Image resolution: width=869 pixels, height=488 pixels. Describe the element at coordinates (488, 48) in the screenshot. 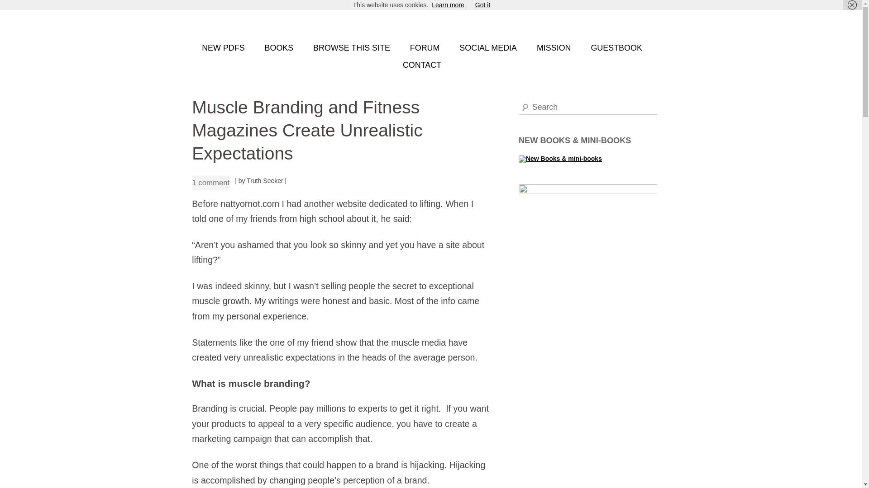

I see `SOCIAL MEDIA` at that location.